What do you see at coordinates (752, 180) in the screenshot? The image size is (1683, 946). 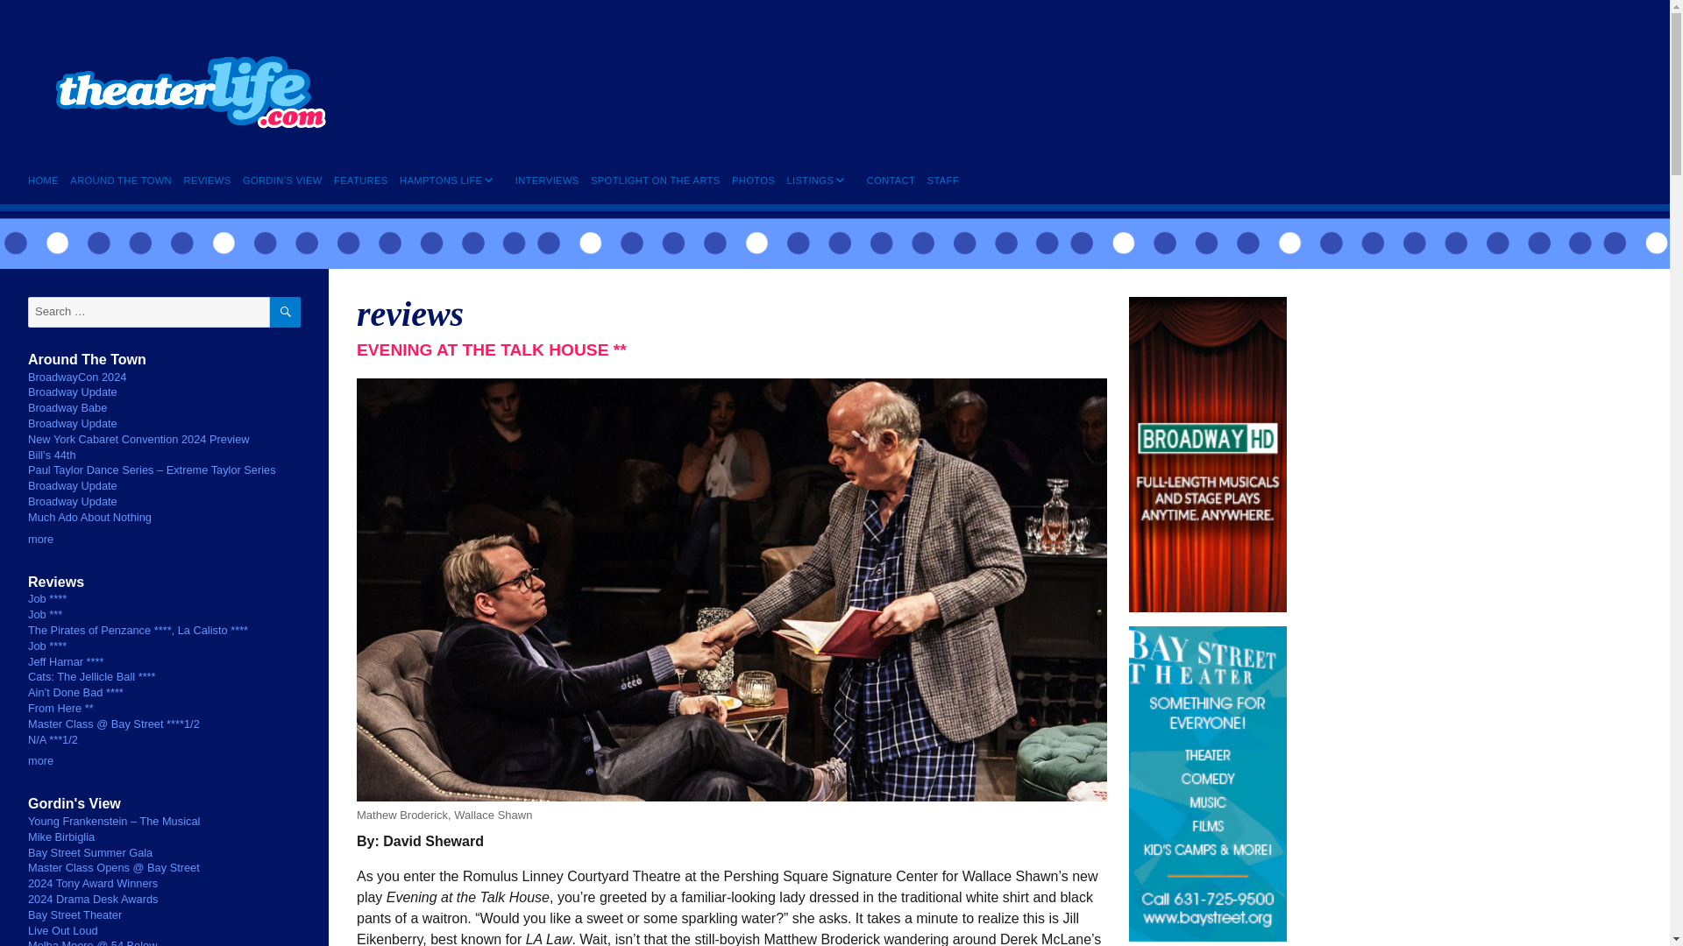 I see `PHOTOS` at bounding box center [752, 180].